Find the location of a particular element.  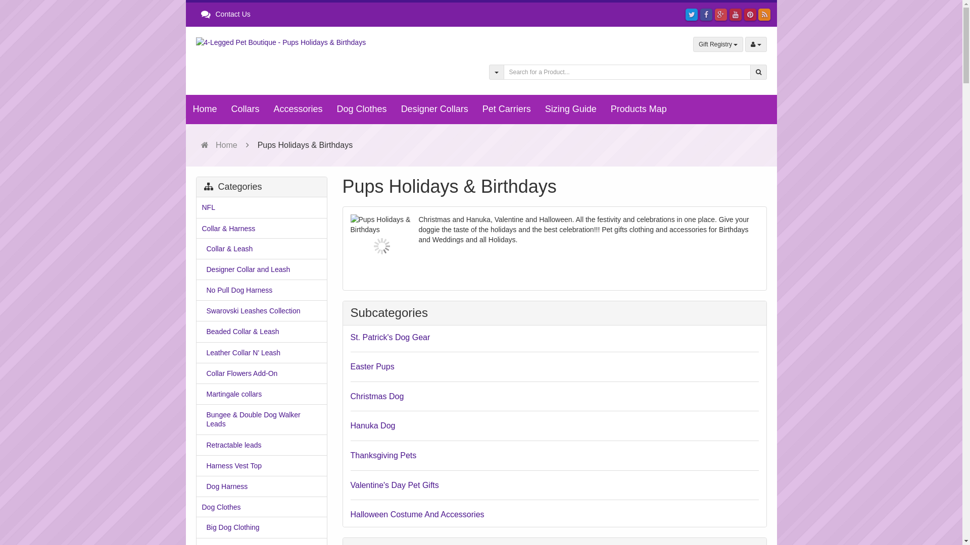

Bungee & Double Dog Walker Leads is located at coordinates (261, 419).